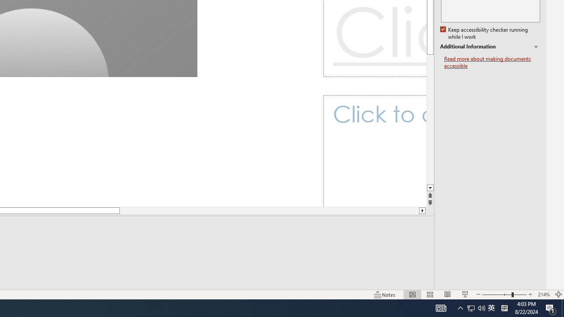  What do you see at coordinates (356, 42) in the screenshot?
I see `Class: NetUIImage` at bounding box center [356, 42].